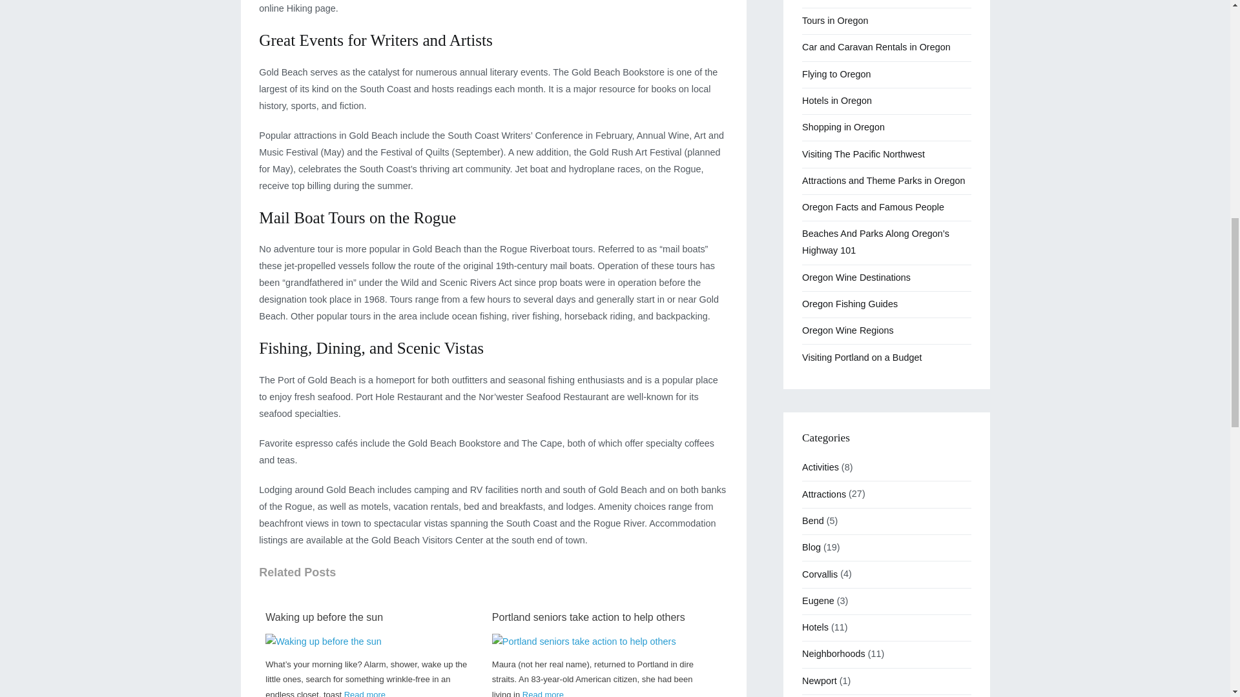  I want to click on Read more, so click(365, 693).